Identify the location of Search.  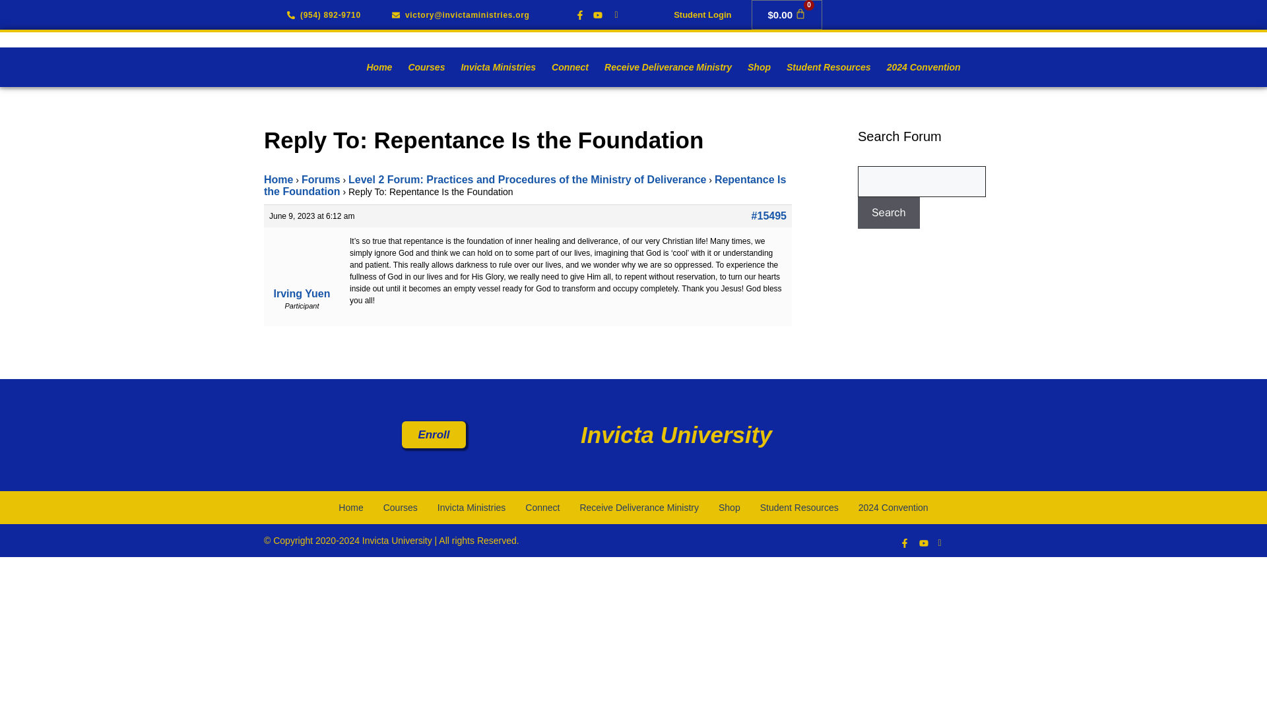
(888, 212).